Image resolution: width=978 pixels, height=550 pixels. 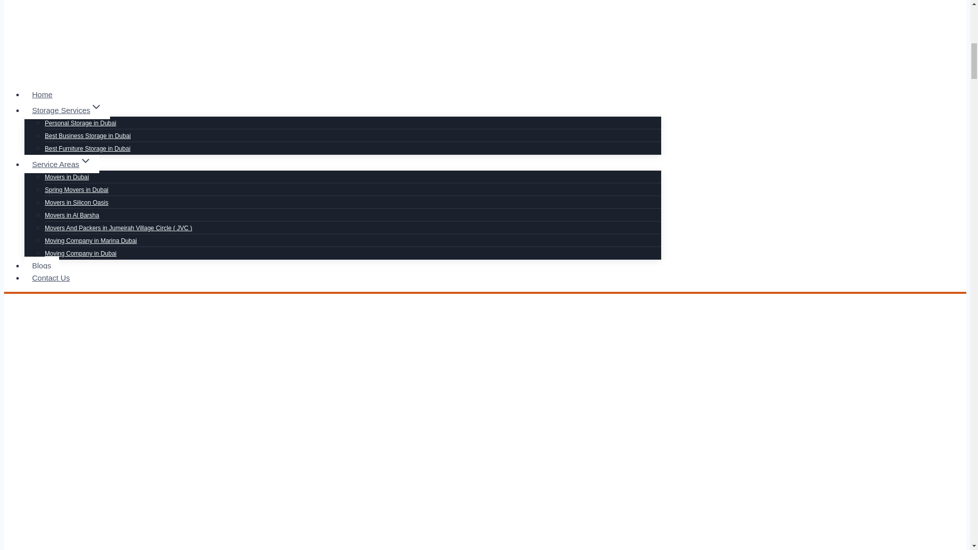 I want to click on Home, so click(x=42, y=95).